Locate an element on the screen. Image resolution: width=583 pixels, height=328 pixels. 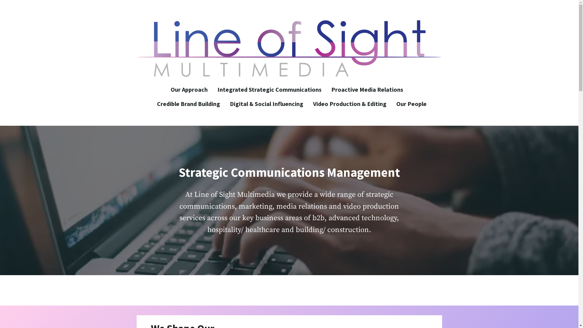
Credible Brand Building is located at coordinates (188, 104).